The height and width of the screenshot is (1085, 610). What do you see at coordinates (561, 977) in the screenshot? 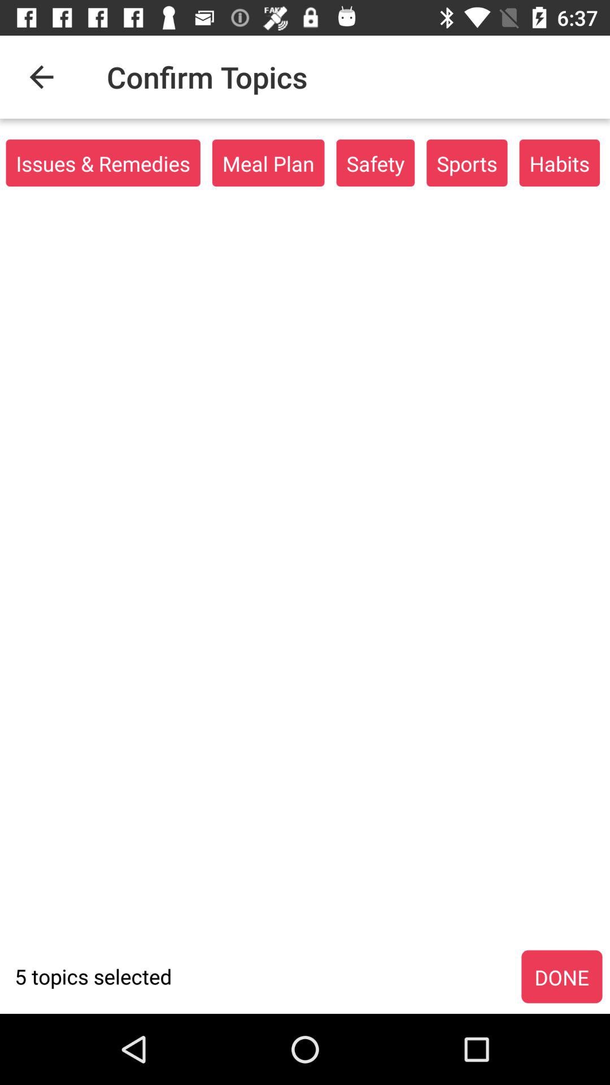
I see `press the icon at the bottom right corner` at bounding box center [561, 977].